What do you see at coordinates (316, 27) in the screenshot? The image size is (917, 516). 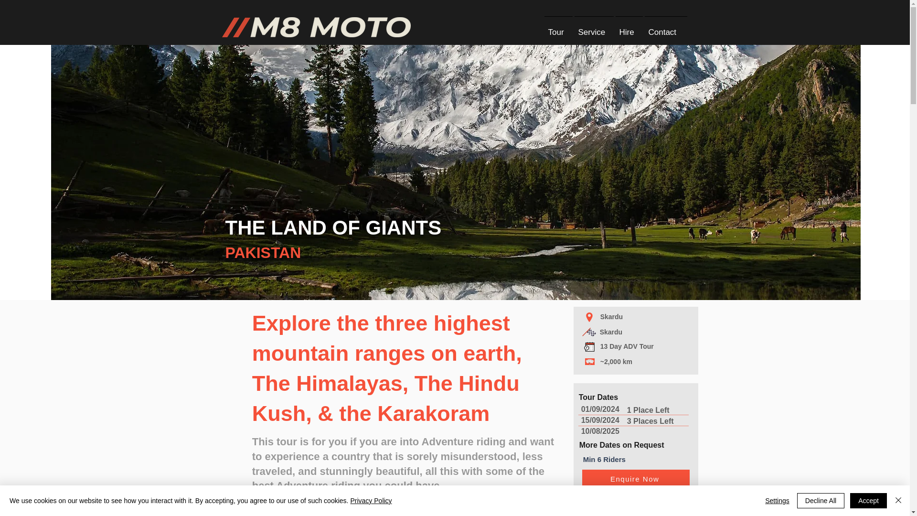 I see `M8 Logo Name Only.png` at bounding box center [316, 27].